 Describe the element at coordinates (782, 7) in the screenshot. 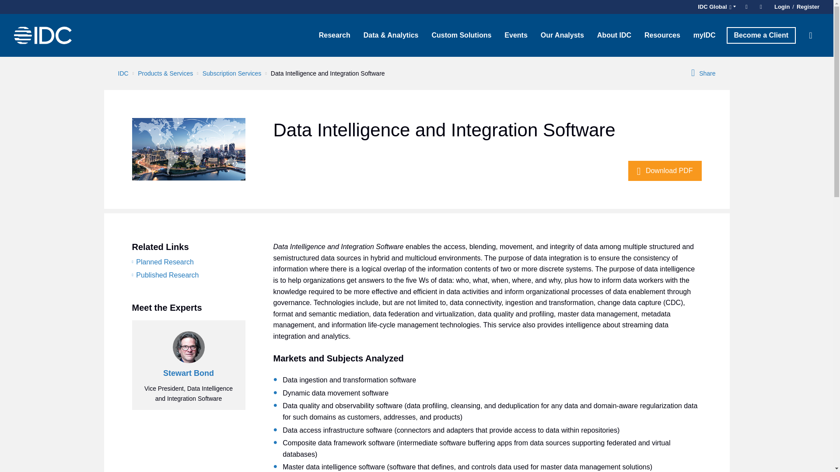

I see `Login` at that location.